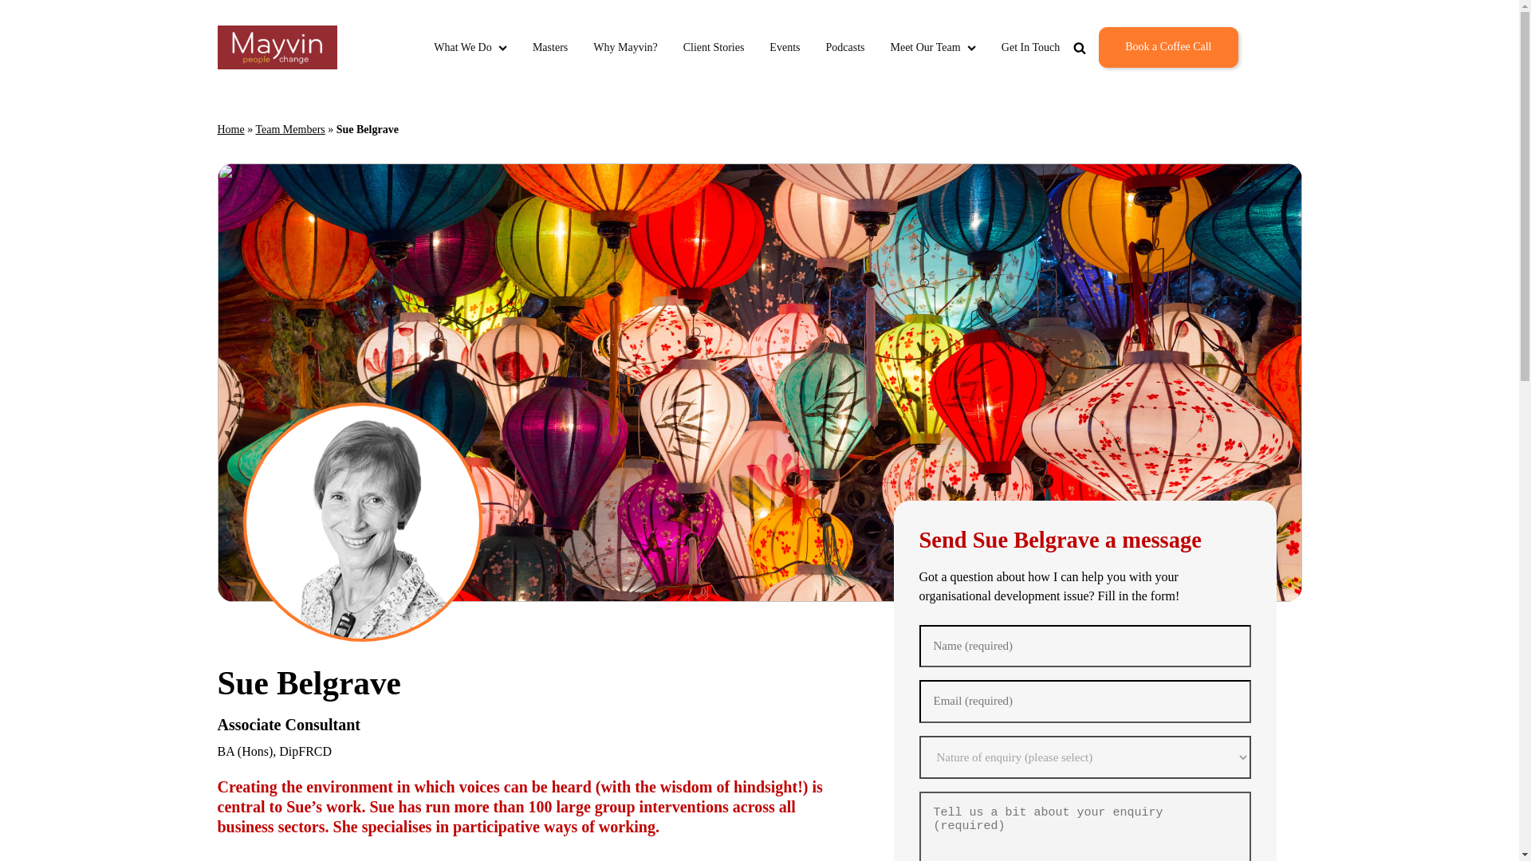 This screenshot has width=1531, height=861. What do you see at coordinates (290, 129) in the screenshot?
I see `Team Members` at bounding box center [290, 129].